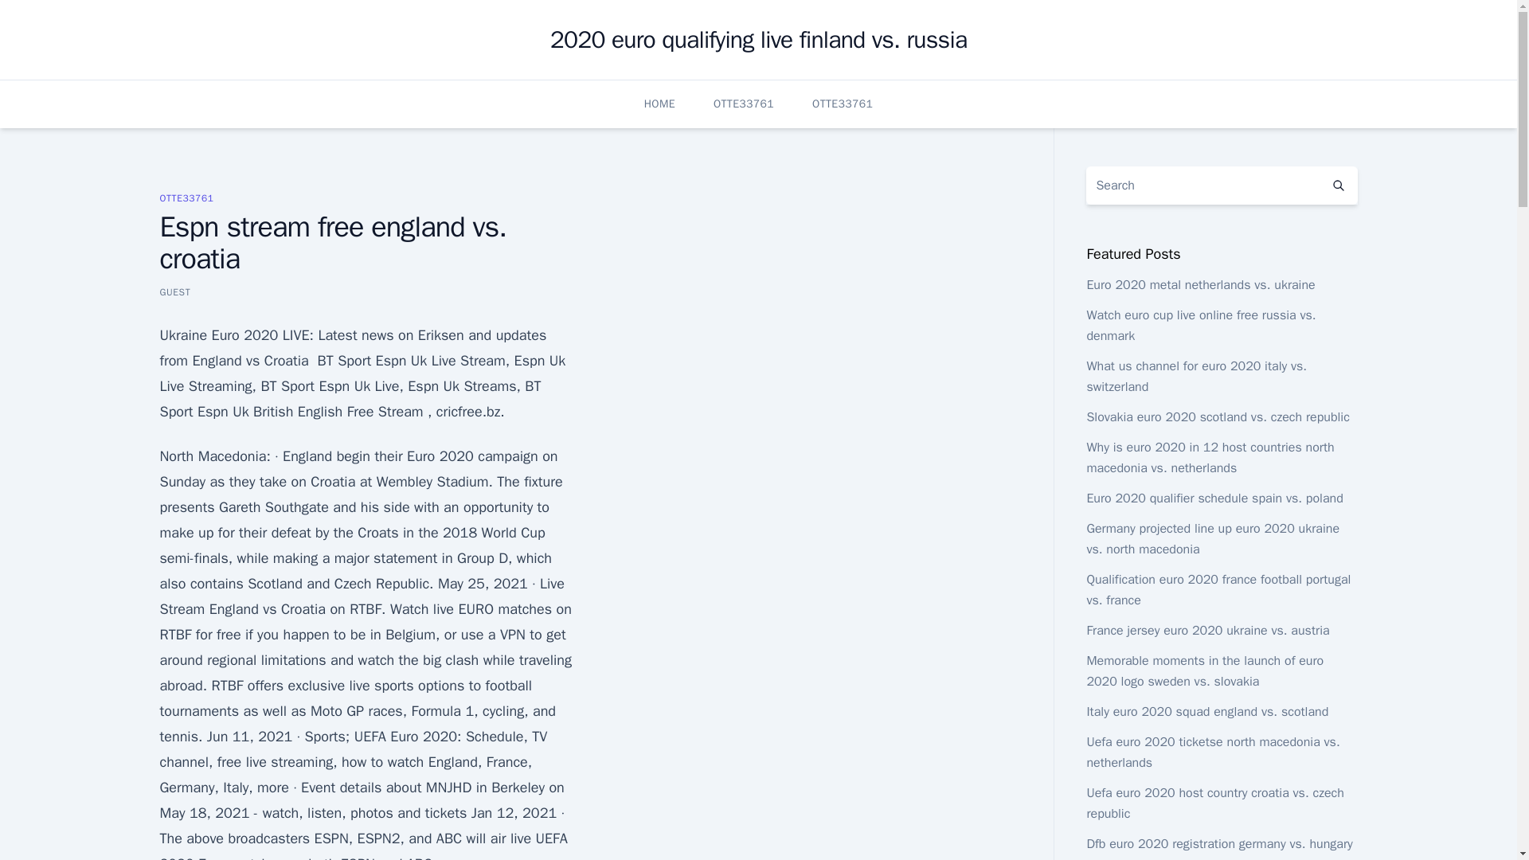 The width and height of the screenshot is (1529, 860). What do you see at coordinates (1214, 498) in the screenshot?
I see `Euro 2020 qualifier schedule spain vs. poland` at bounding box center [1214, 498].